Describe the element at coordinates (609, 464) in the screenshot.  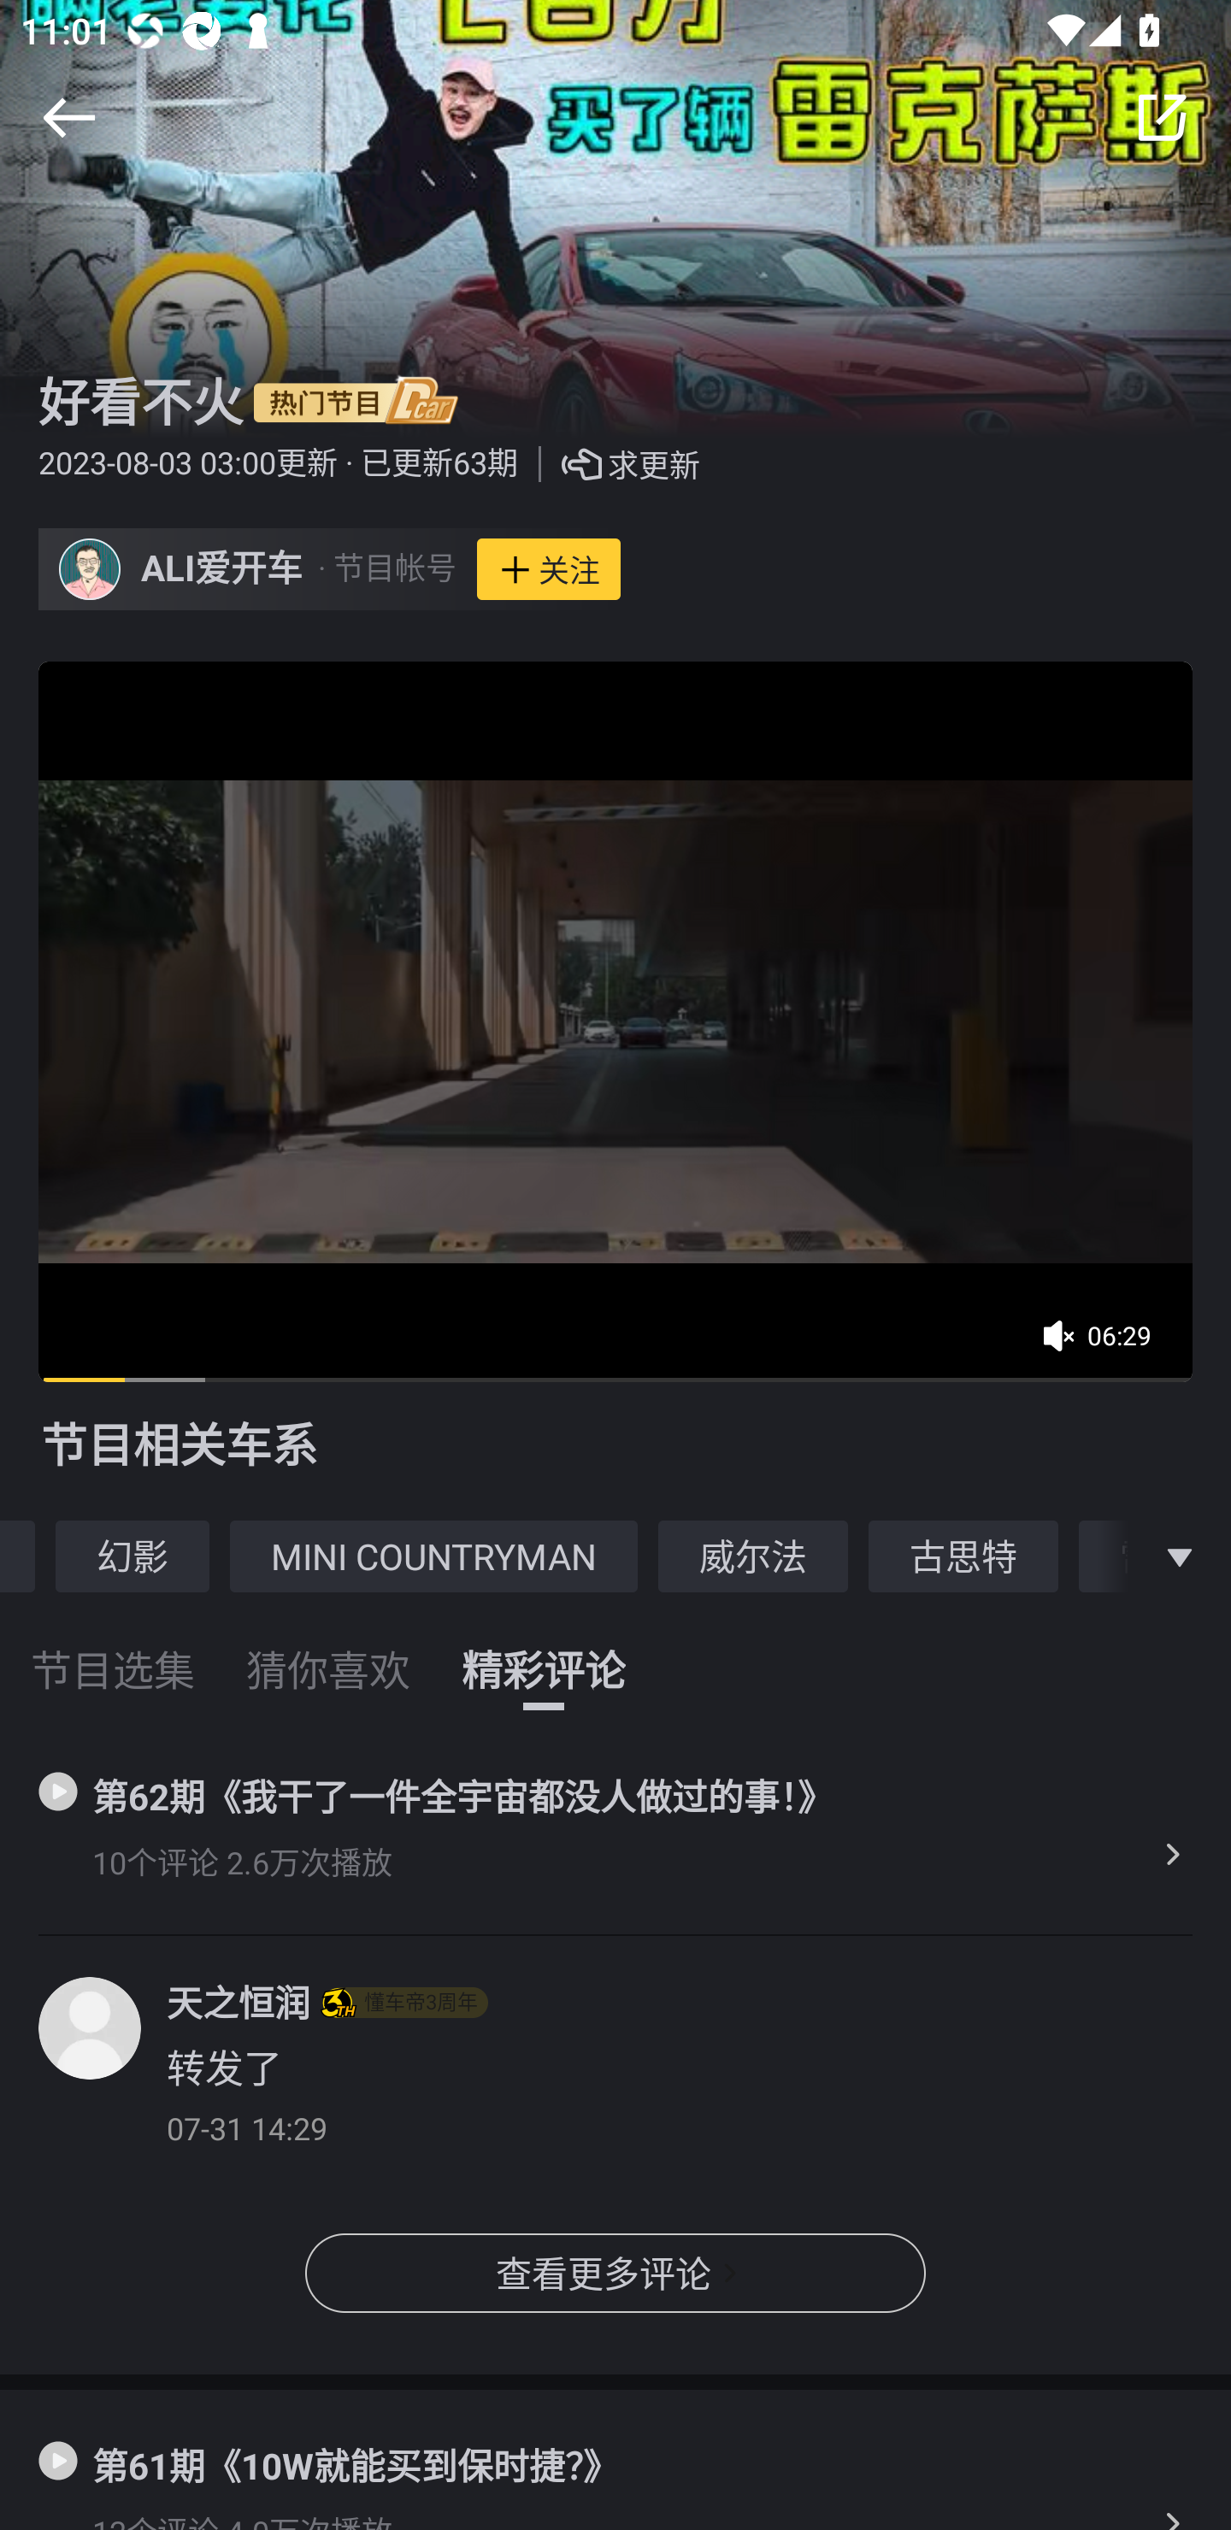
I see ` 求更新` at that location.